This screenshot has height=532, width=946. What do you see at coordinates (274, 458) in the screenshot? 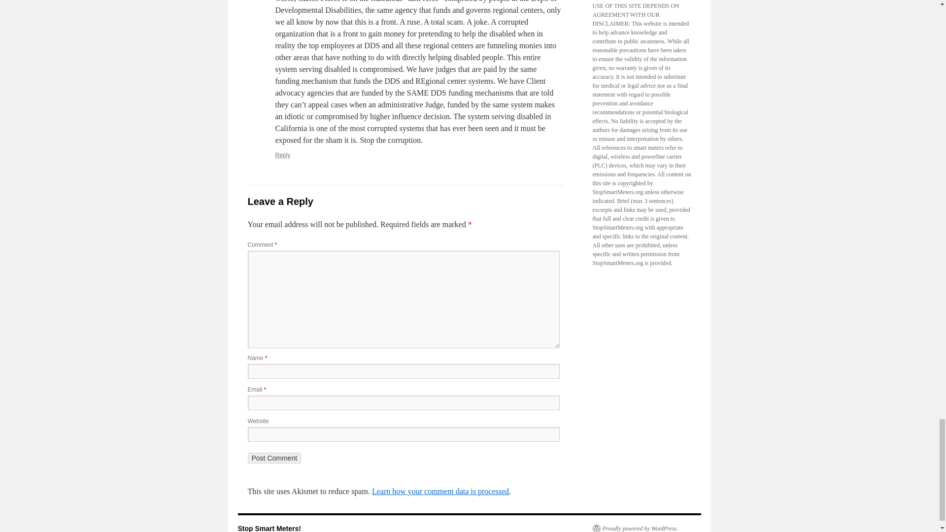
I see `Post Comment` at bounding box center [274, 458].